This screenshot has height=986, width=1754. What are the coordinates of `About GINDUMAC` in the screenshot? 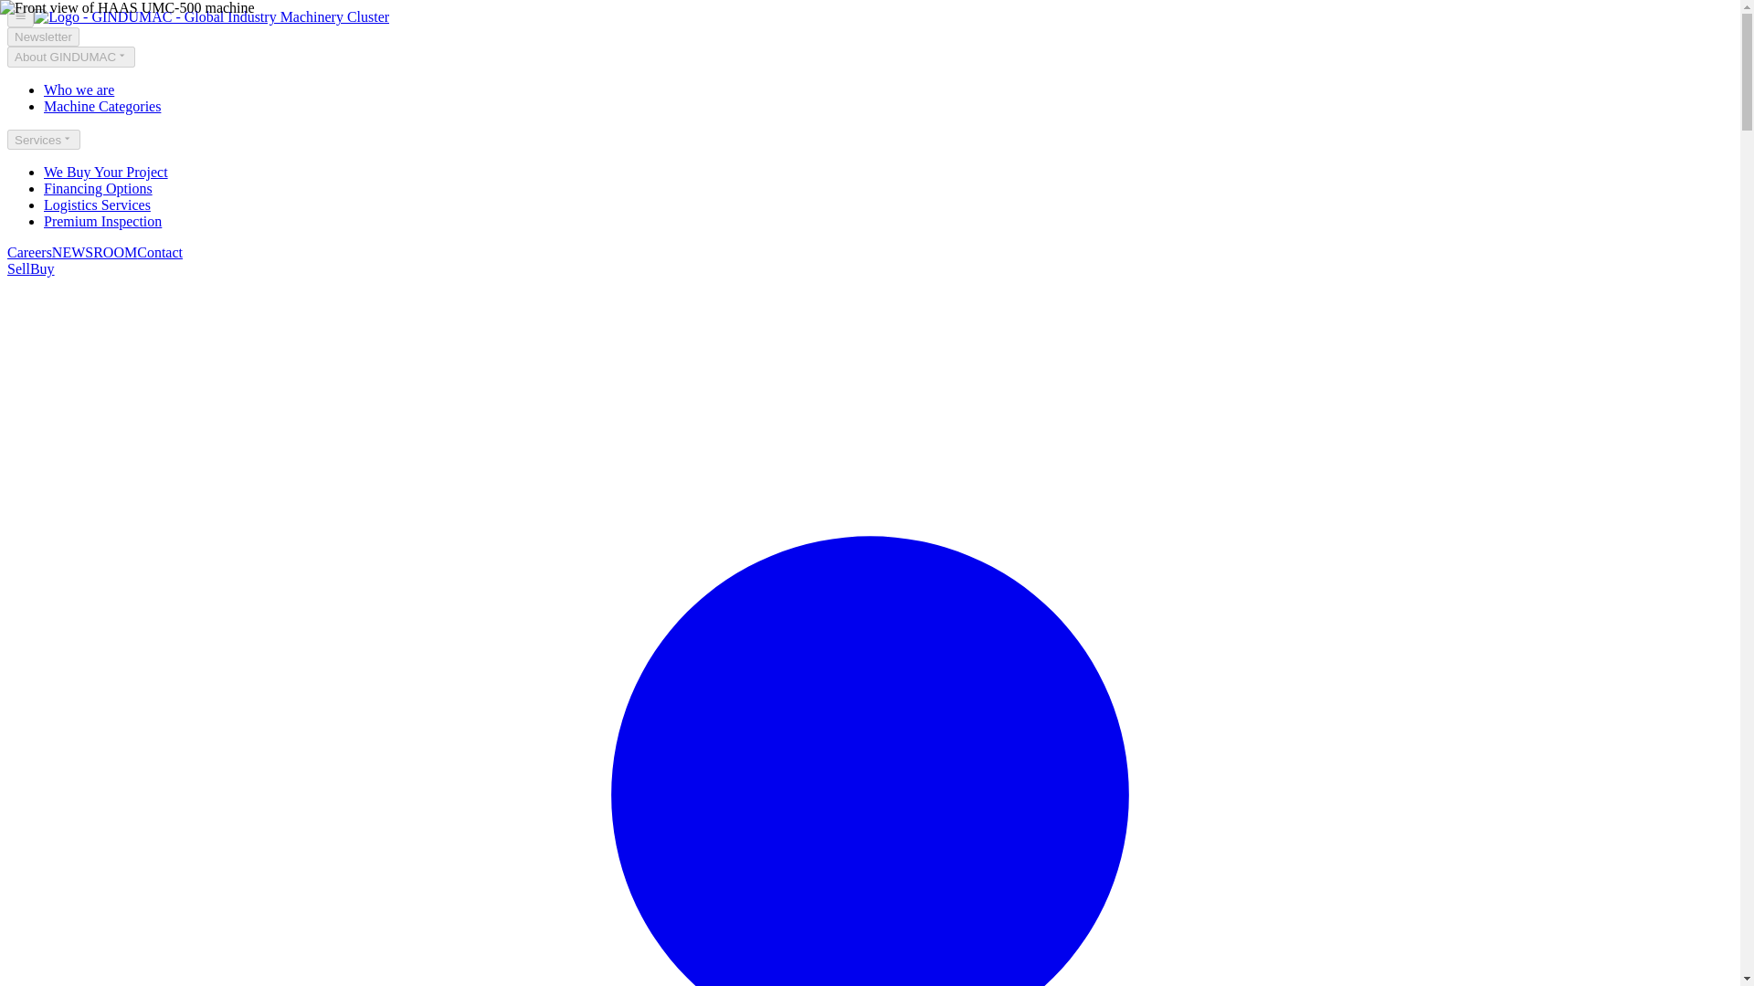 It's located at (70, 57).